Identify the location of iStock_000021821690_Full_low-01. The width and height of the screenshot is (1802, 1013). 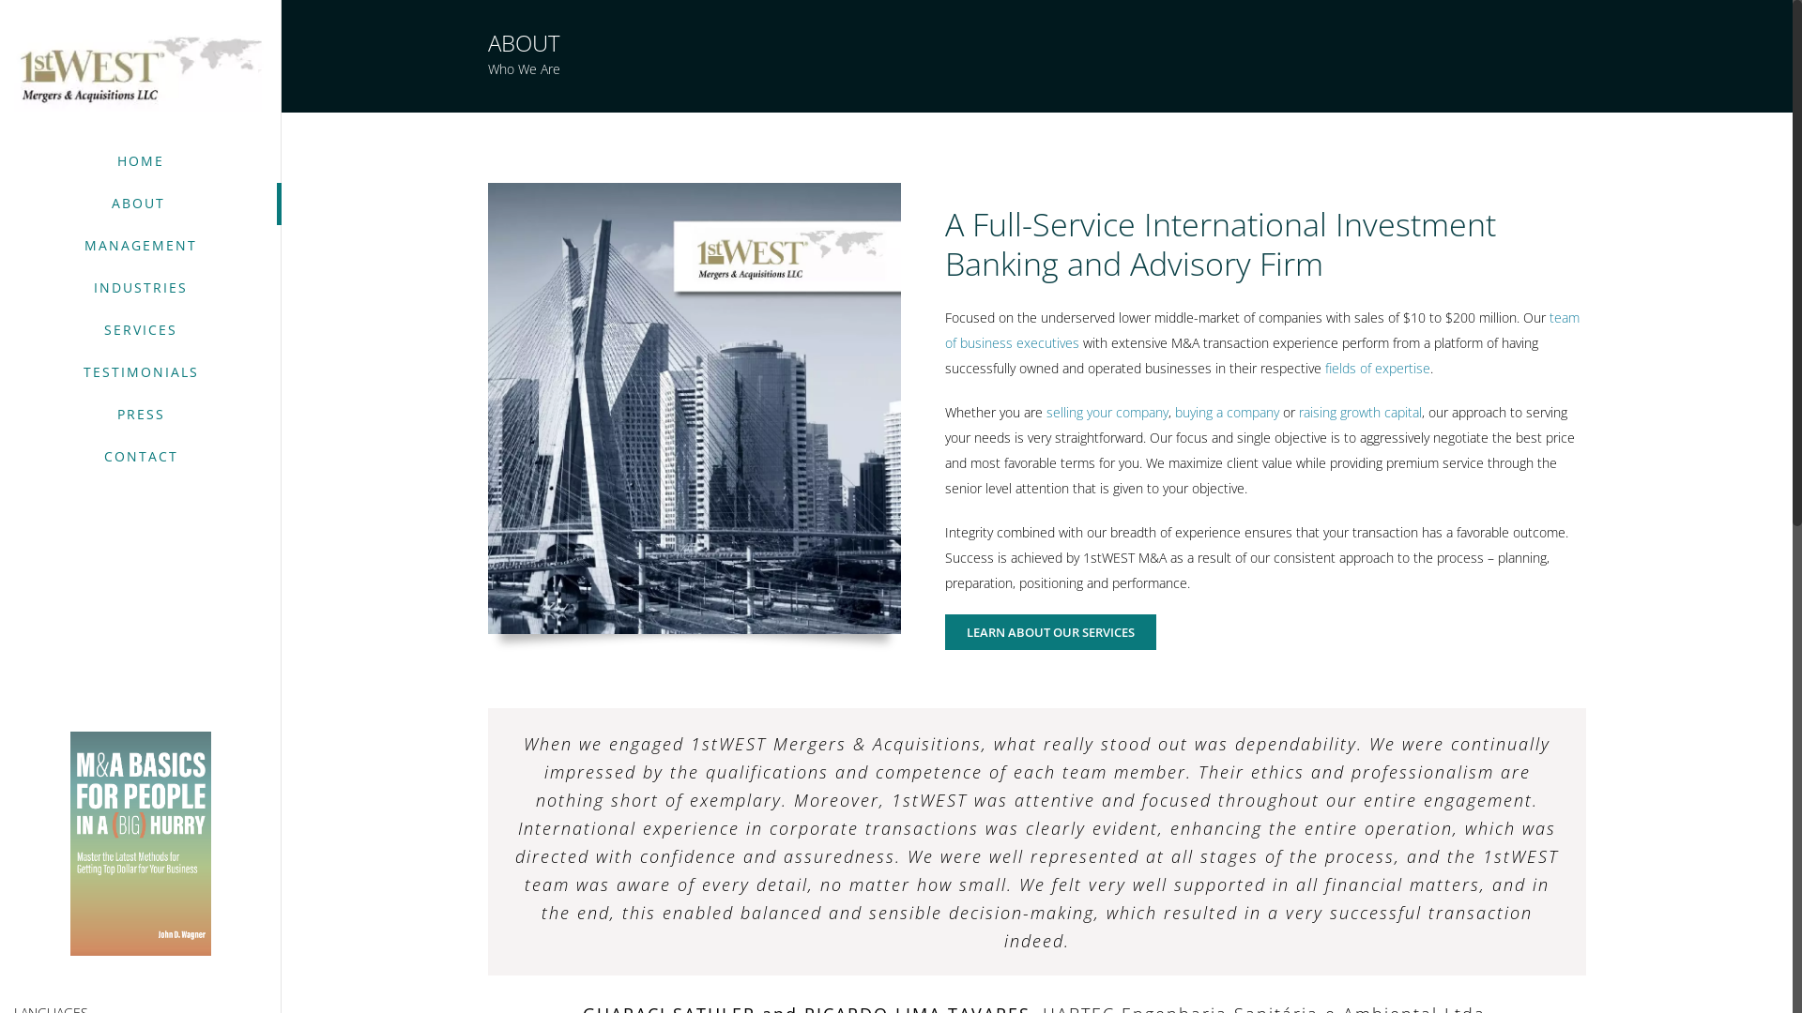
(695, 409).